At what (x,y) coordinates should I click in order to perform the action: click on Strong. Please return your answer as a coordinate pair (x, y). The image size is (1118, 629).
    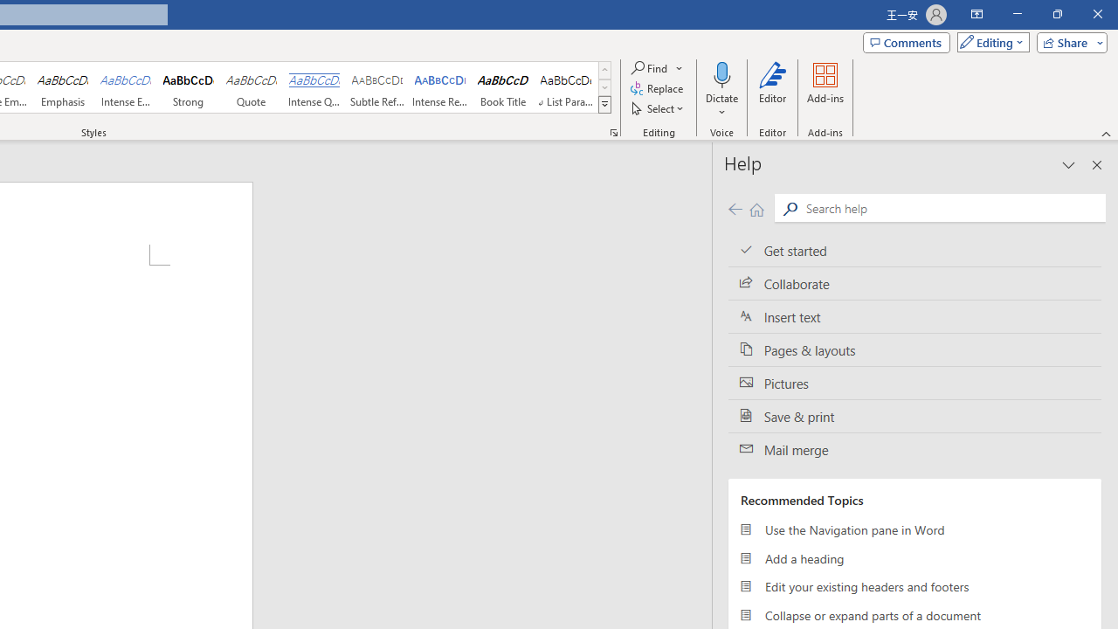
    Looking at the image, I should click on (189, 87).